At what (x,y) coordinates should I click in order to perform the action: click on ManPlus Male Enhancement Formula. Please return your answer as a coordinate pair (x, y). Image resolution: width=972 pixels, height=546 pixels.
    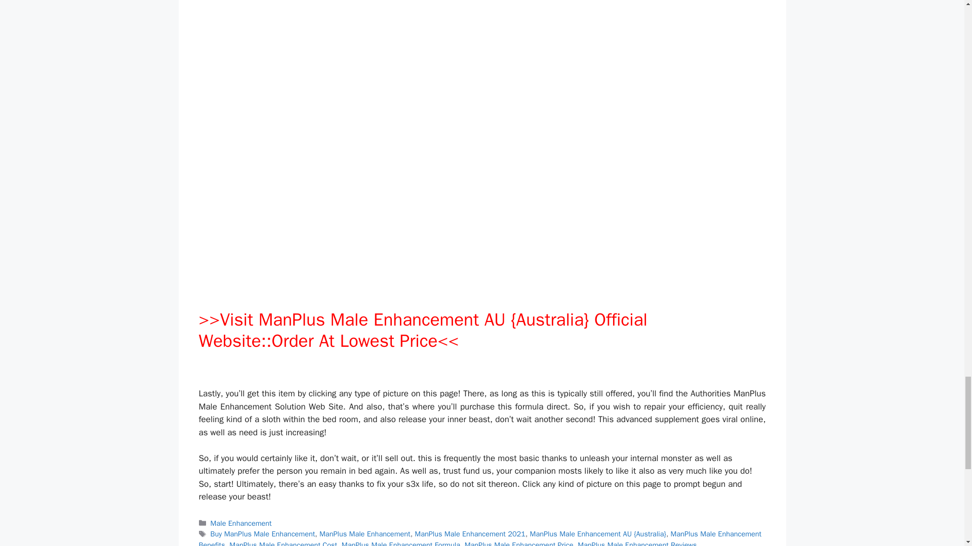
    Looking at the image, I should click on (401, 543).